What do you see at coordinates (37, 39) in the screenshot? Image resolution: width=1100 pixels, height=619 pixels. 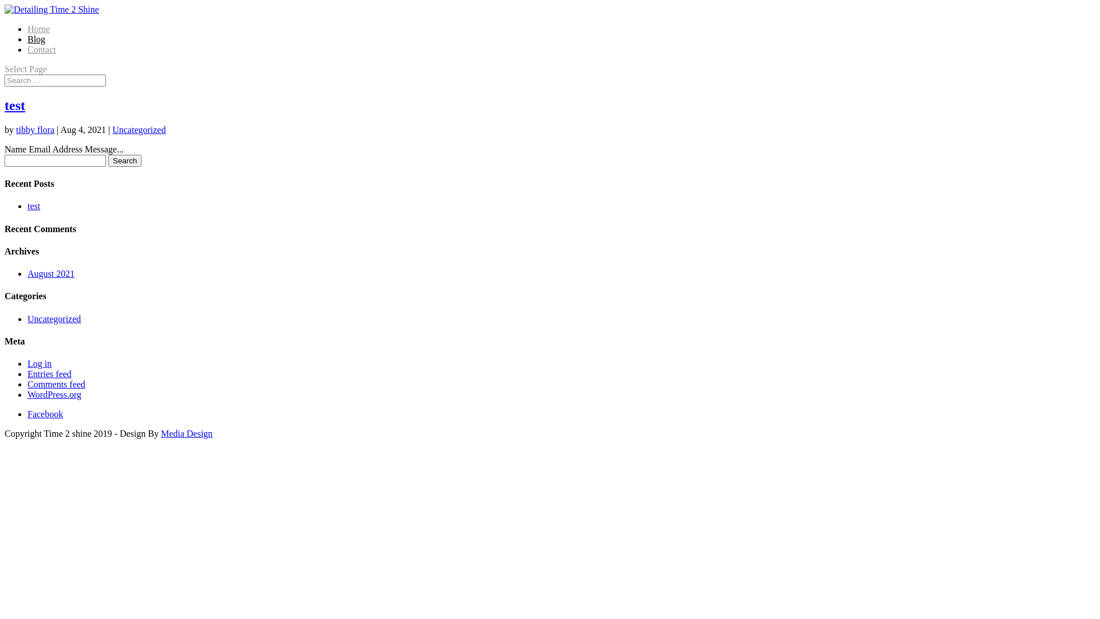 I see `Blog` at bounding box center [37, 39].